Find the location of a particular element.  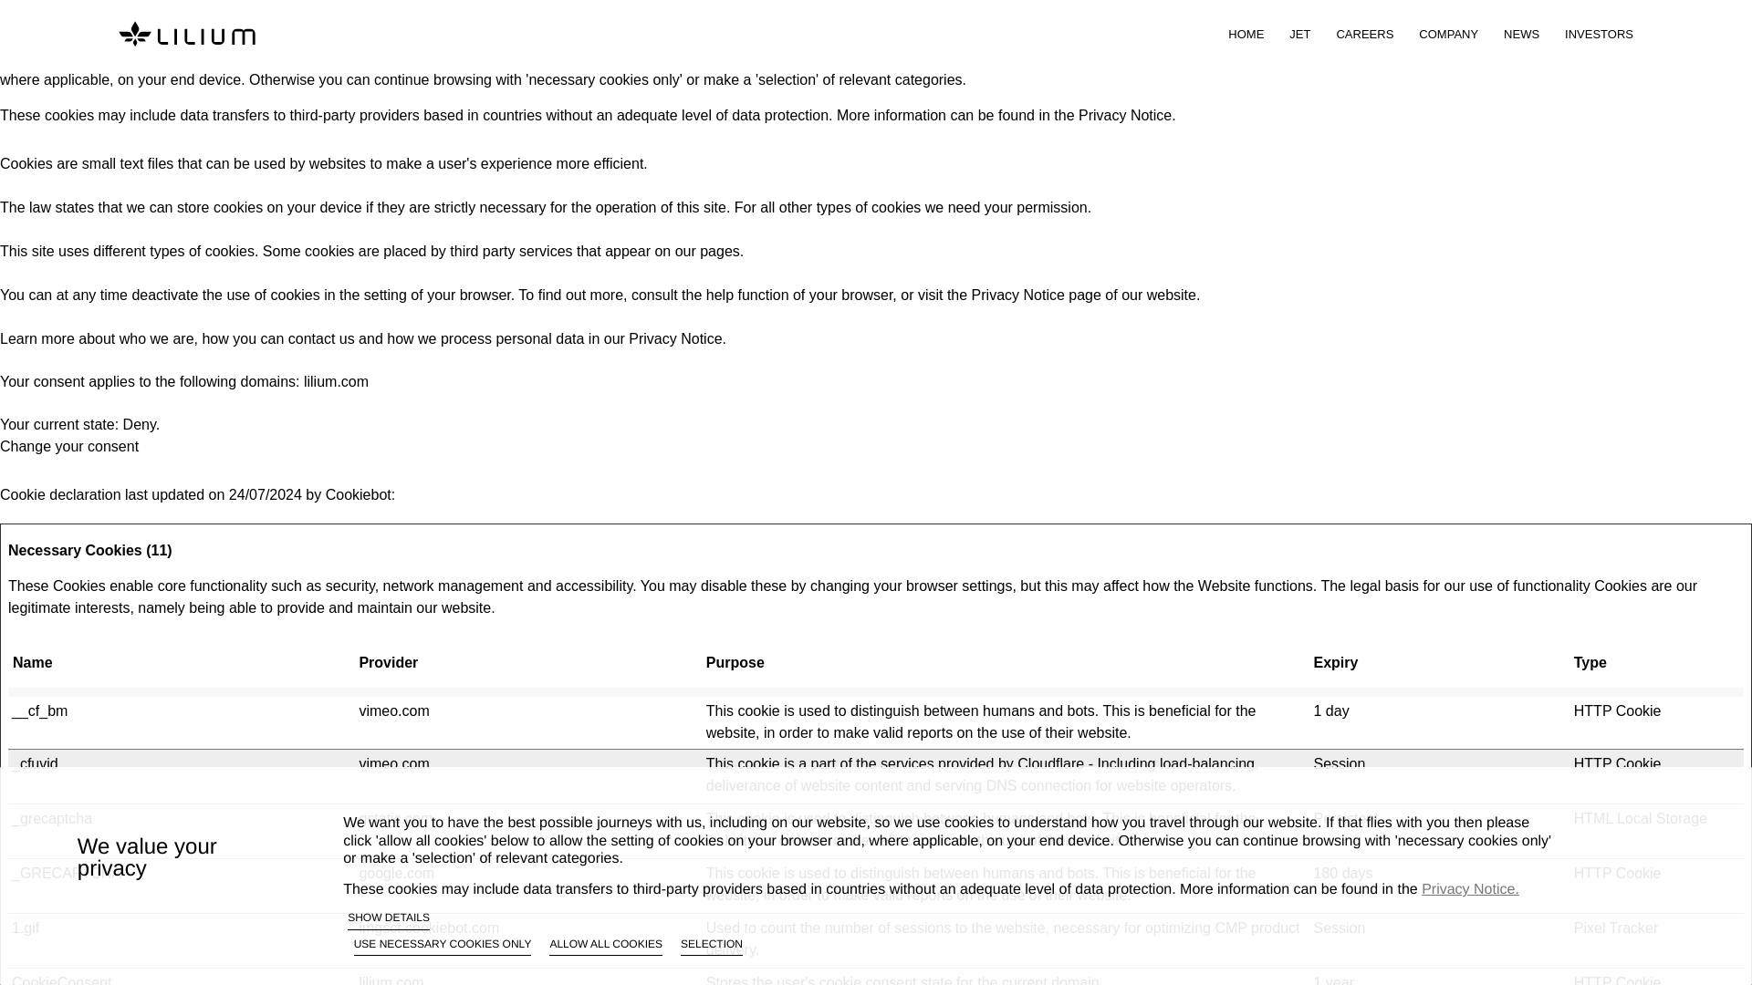

SELECTION is located at coordinates (712, 947).